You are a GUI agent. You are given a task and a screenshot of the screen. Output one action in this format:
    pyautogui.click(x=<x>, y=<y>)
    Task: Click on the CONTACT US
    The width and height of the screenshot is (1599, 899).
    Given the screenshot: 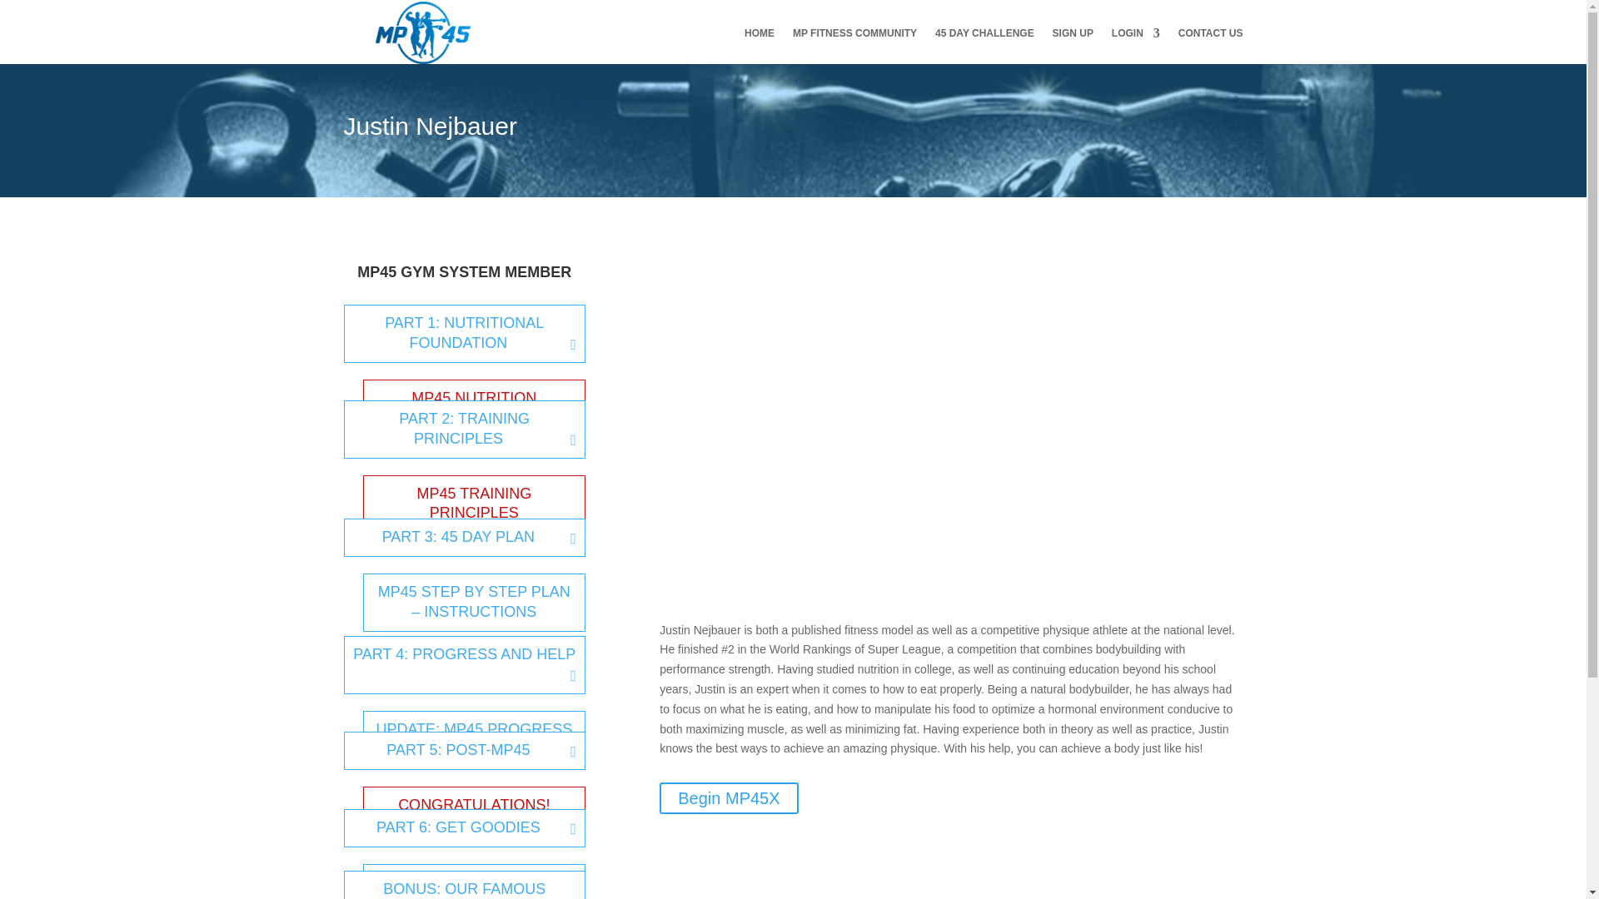 What is the action you would take?
    pyautogui.click(x=1211, y=45)
    